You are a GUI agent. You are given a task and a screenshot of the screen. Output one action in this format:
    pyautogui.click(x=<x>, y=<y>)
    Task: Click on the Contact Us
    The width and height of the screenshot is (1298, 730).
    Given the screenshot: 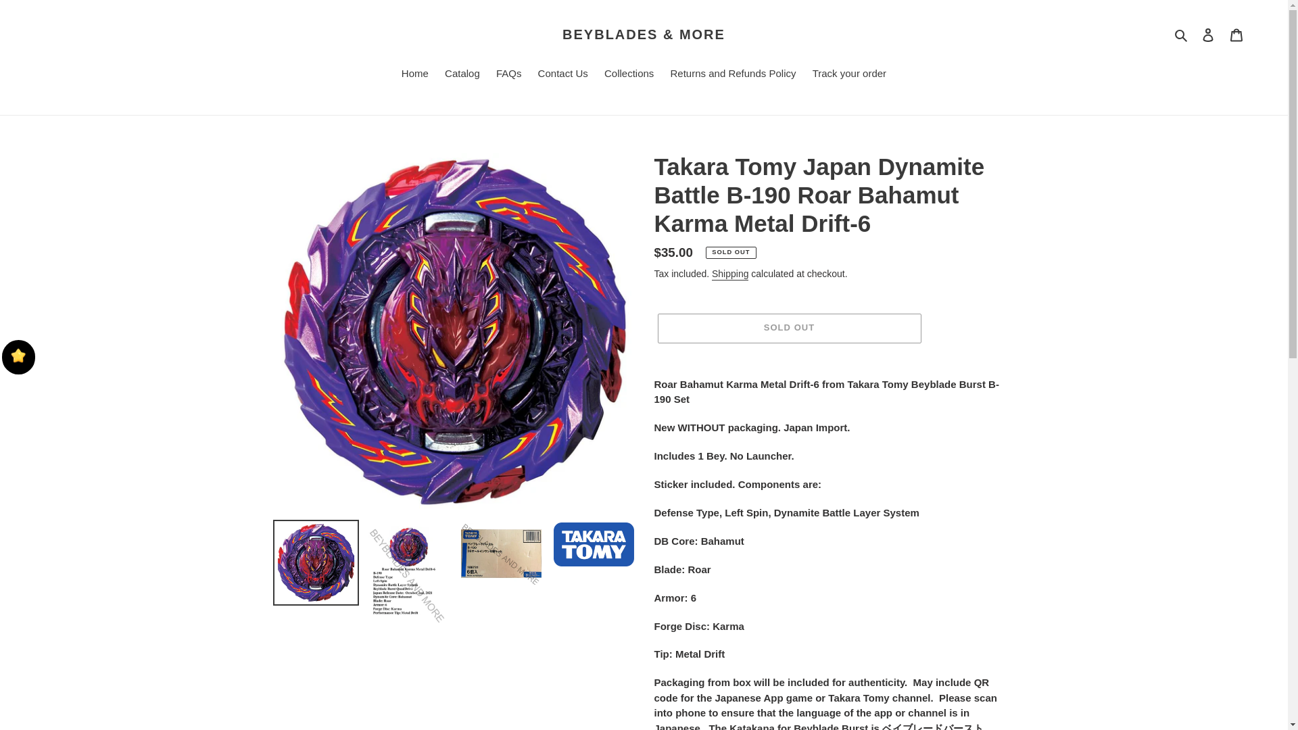 What is the action you would take?
    pyautogui.click(x=562, y=75)
    